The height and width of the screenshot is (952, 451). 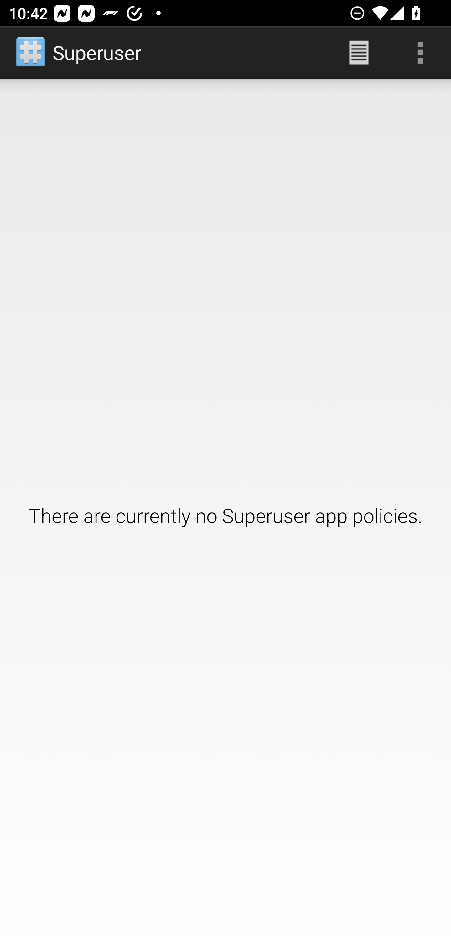 I want to click on More options, so click(x=420, y=53).